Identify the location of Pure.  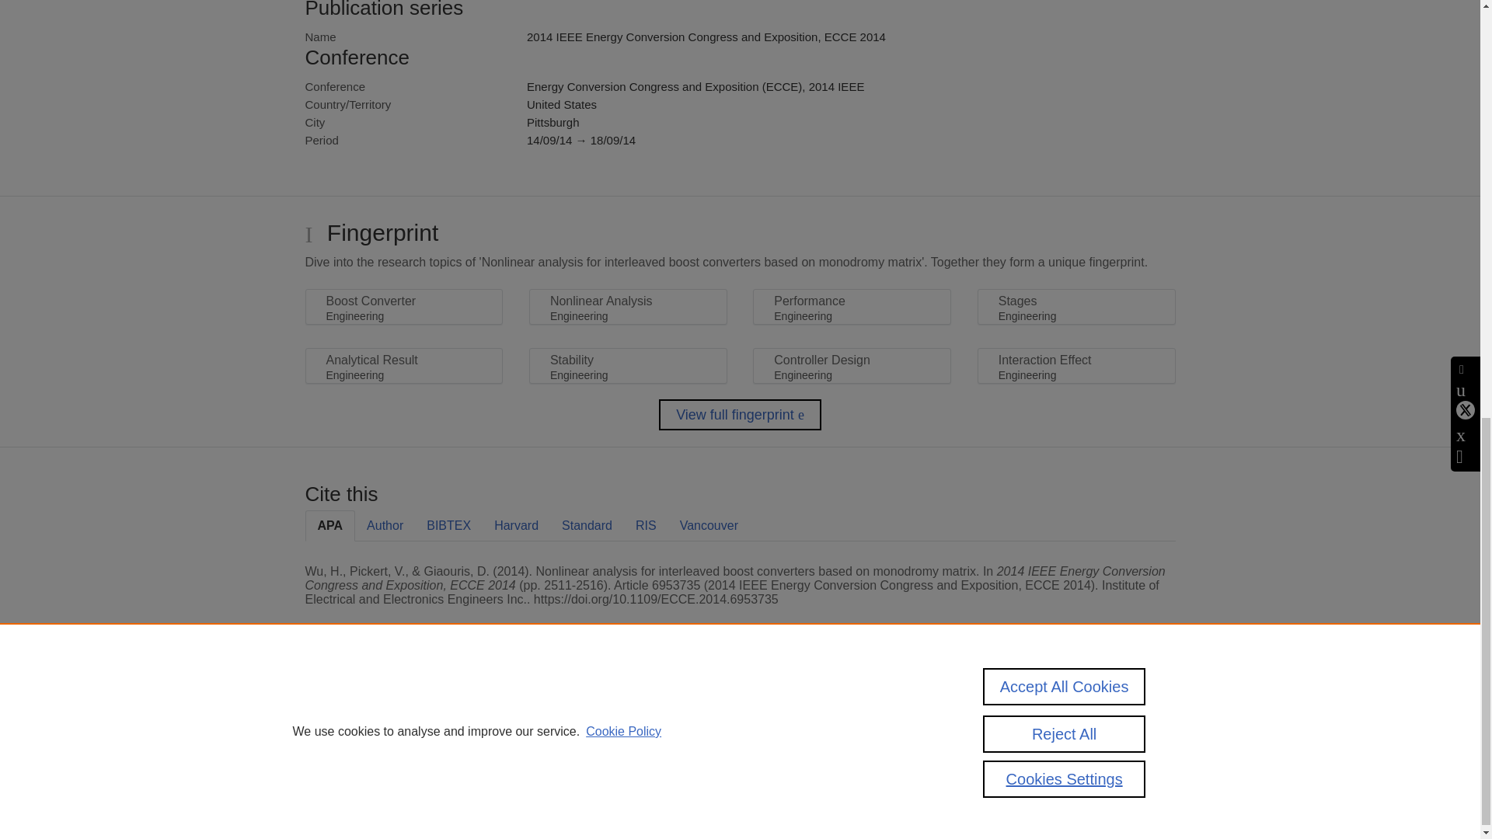
(371, 708).